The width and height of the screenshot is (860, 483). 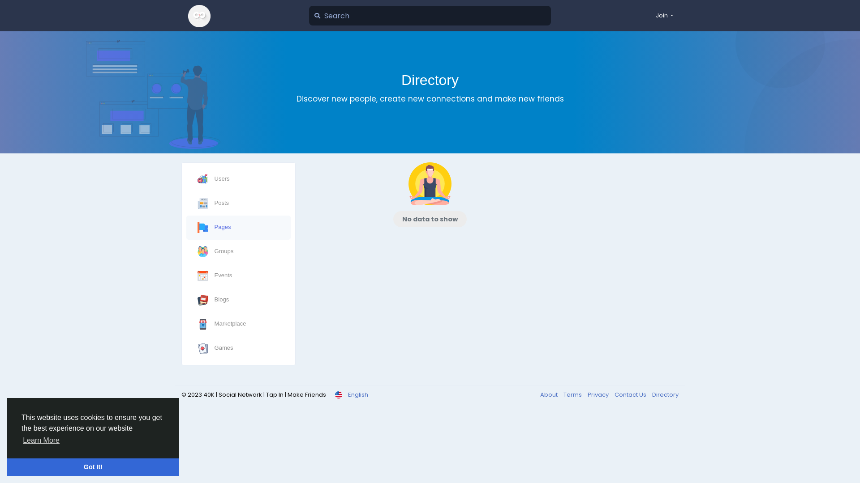 I want to click on Events, so click(x=238, y=276).